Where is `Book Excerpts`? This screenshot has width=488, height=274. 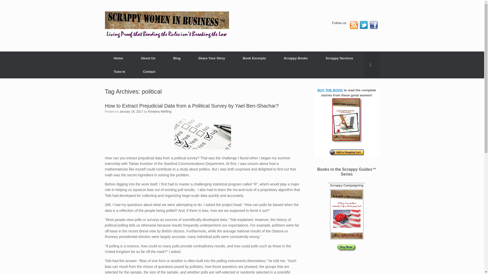
Book Excerpts is located at coordinates (254, 58).